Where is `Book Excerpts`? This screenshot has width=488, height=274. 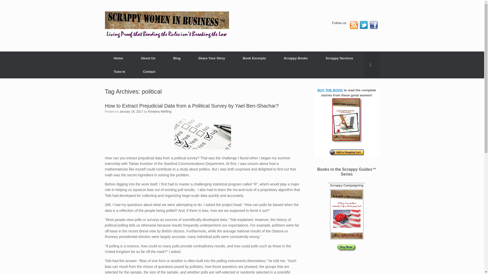
Book Excerpts is located at coordinates (254, 58).